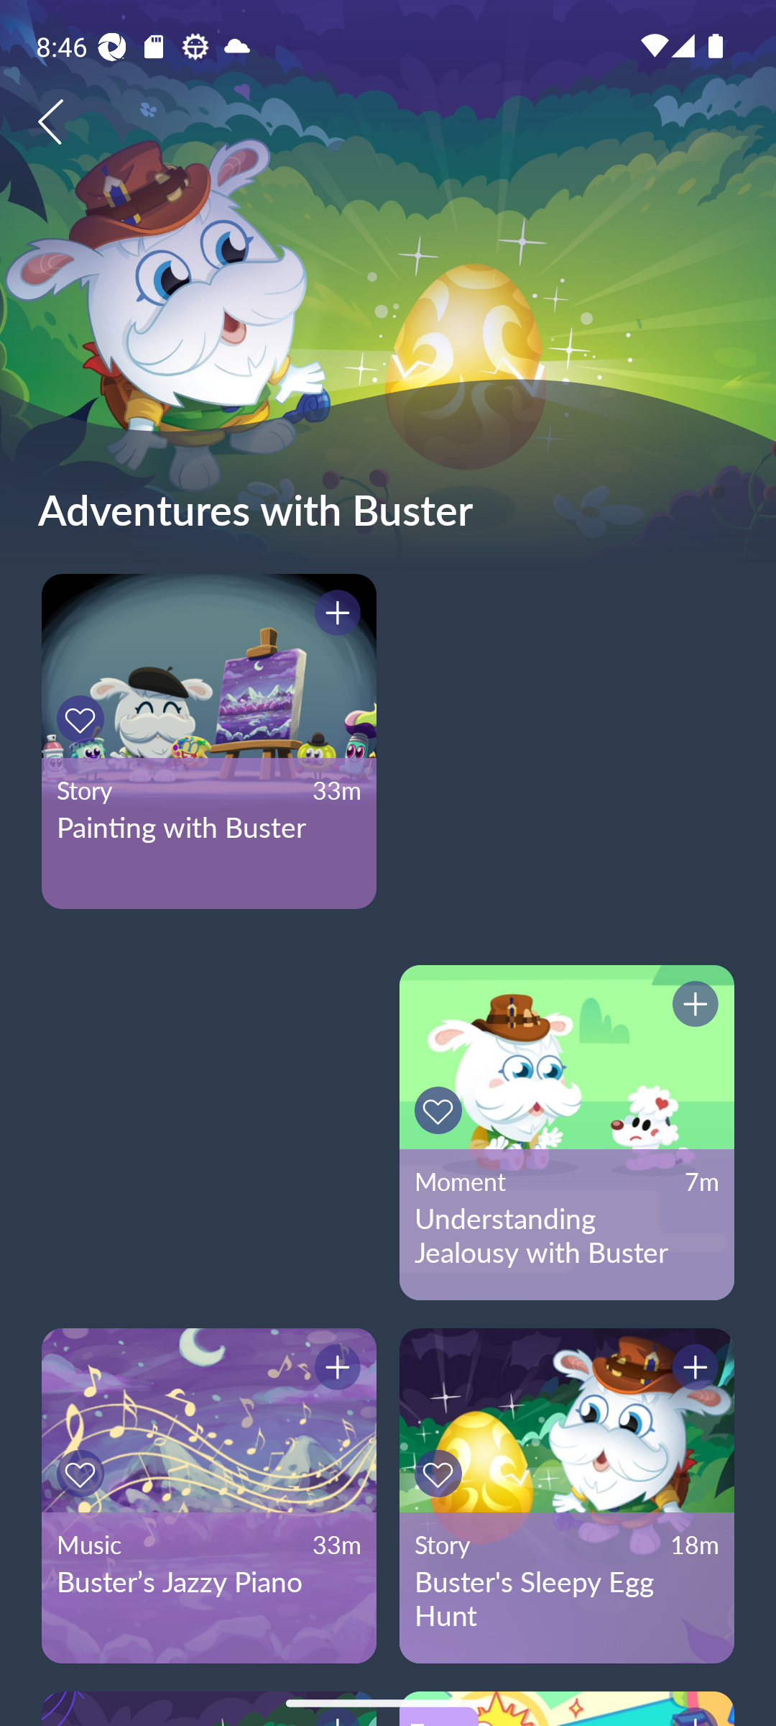 This screenshot has height=1726, width=776. Describe the element at coordinates (83, 1474) in the screenshot. I see `Button` at that location.